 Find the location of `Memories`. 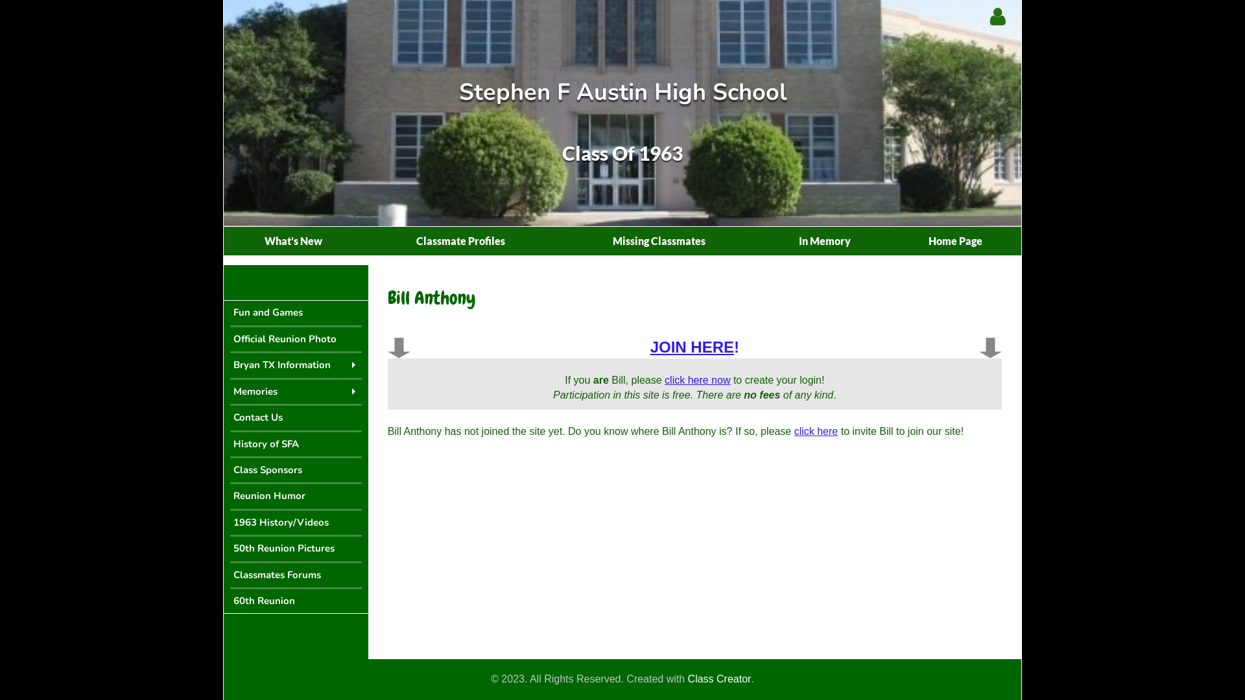

Memories is located at coordinates (296, 391).